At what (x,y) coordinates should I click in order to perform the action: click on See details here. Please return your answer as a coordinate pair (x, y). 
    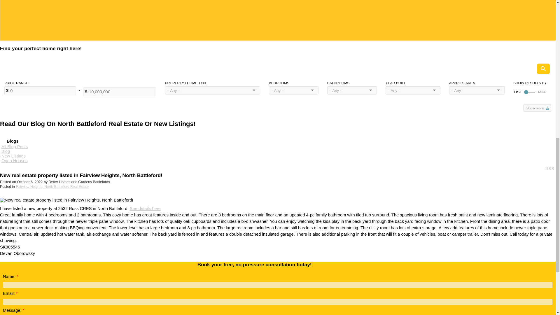
    Looking at the image, I should click on (145, 208).